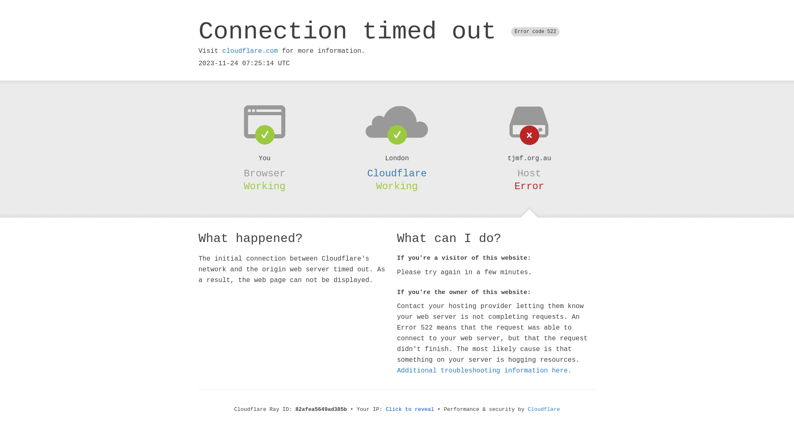 The width and height of the screenshot is (794, 446). I want to click on Additional troubleshooting information here., so click(484, 371).